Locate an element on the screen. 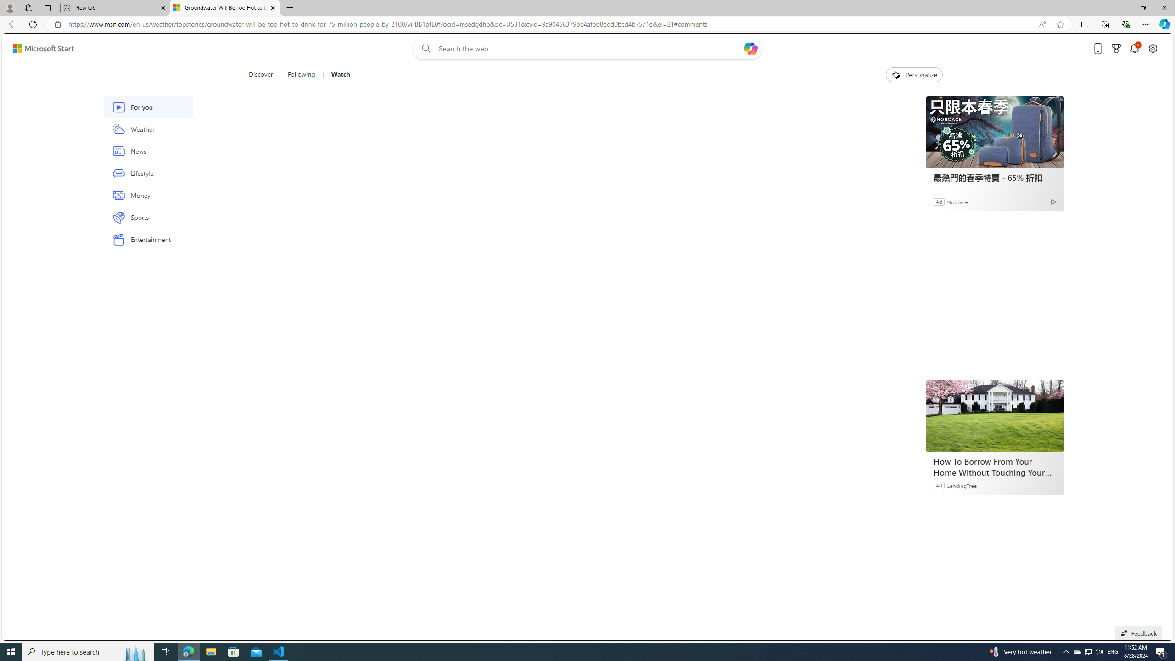 The height and width of the screenshot is (661, 1175). LendingTree is located at coordinates (962, 485).